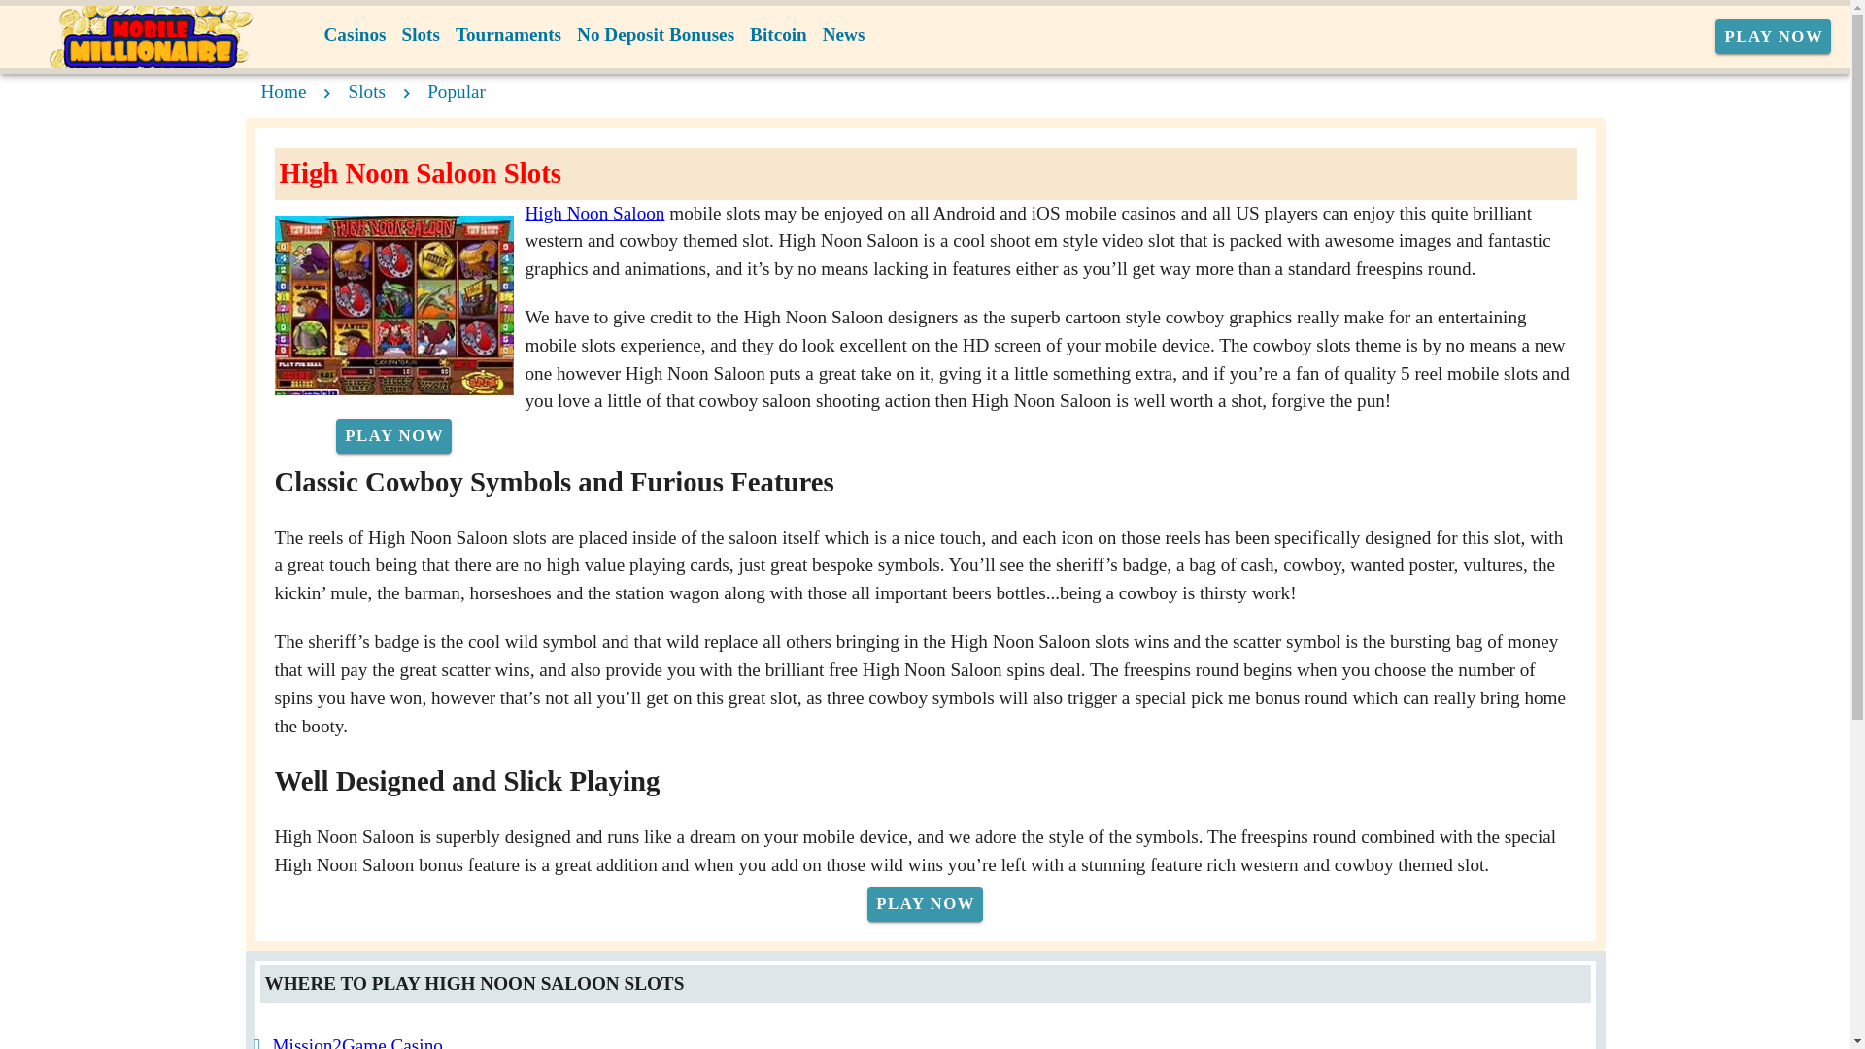 The width and height of the screenshot is (1865, 1049). I want to click on PLAY NOW, so click(392, 435).